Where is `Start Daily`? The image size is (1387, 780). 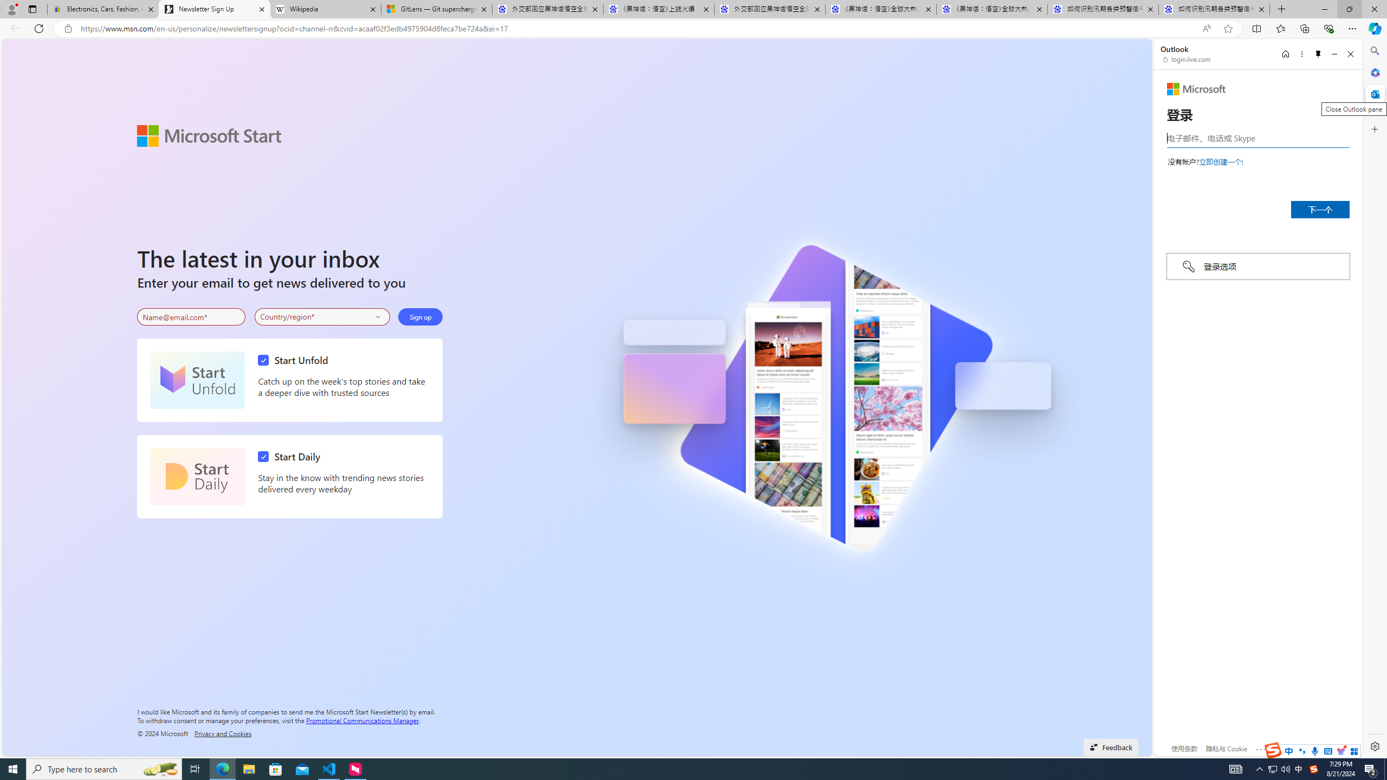
Start Daily is located at coordinates (291, 456).